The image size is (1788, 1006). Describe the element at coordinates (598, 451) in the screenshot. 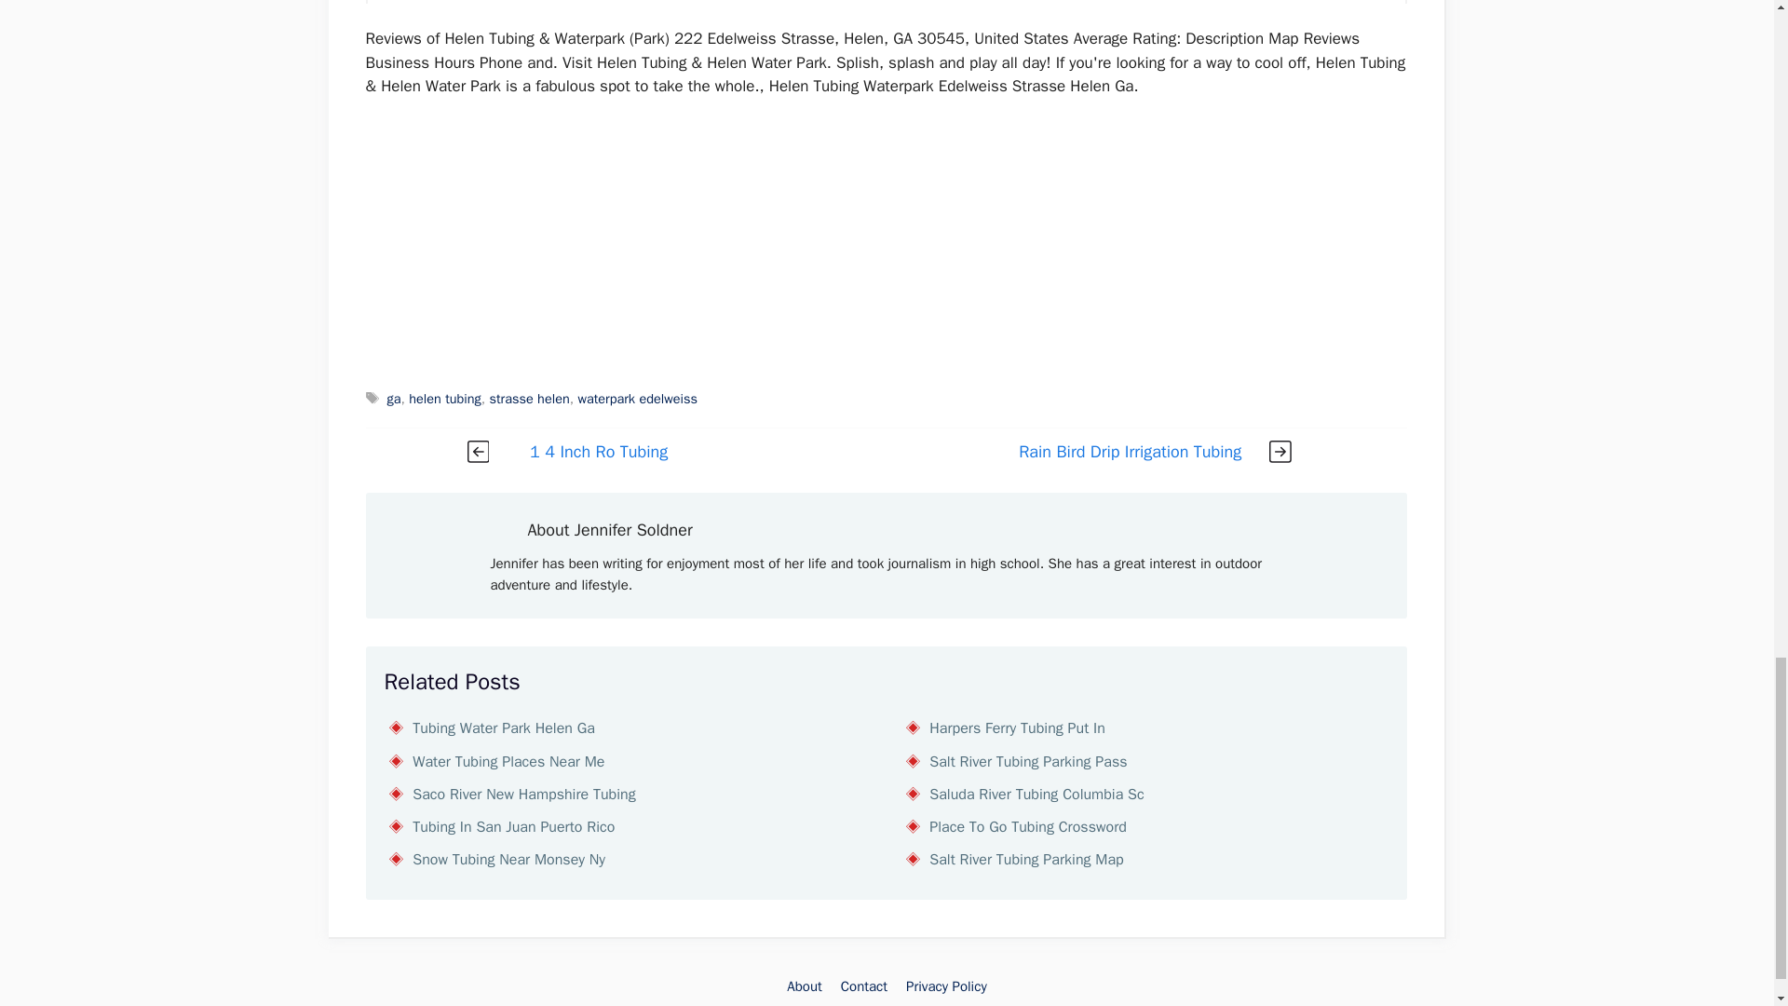

I see `1 4 Inch Ro Tubing` at that location.